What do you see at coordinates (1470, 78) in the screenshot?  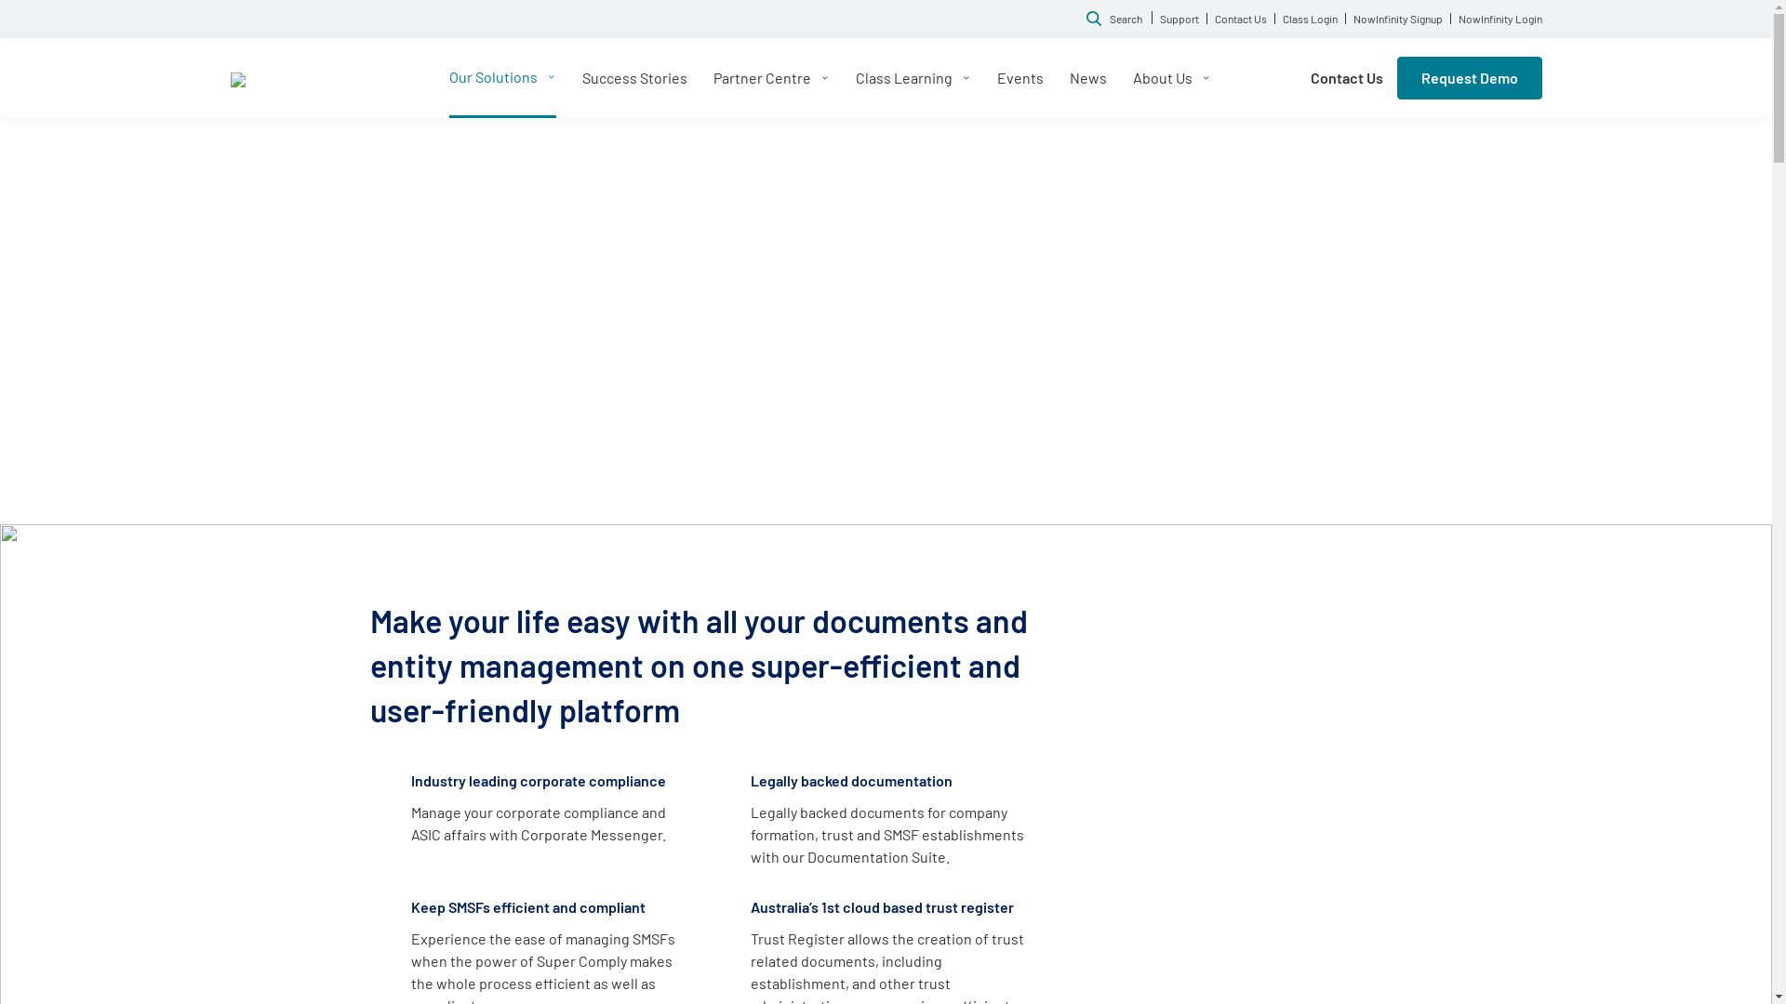 I see `Request Demo` at bounding box center [1470, 78].